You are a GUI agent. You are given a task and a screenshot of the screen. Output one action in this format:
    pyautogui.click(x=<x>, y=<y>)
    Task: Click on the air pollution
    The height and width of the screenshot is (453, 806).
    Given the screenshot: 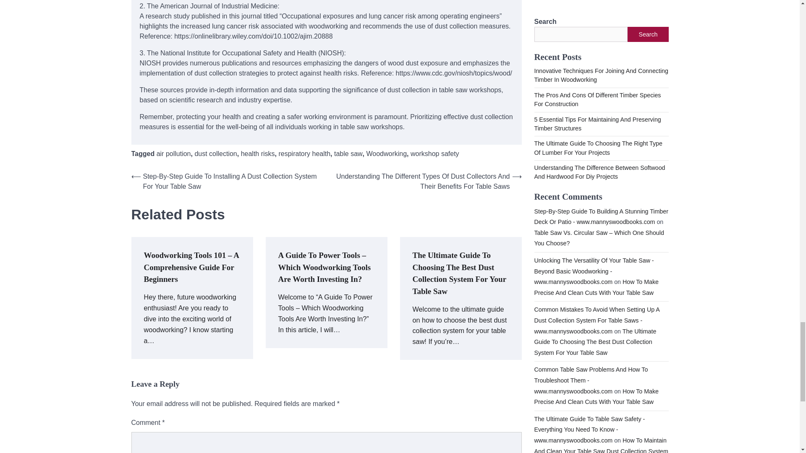 What is the action you would take?
    pyautogui.click(x=174, y=154)
    